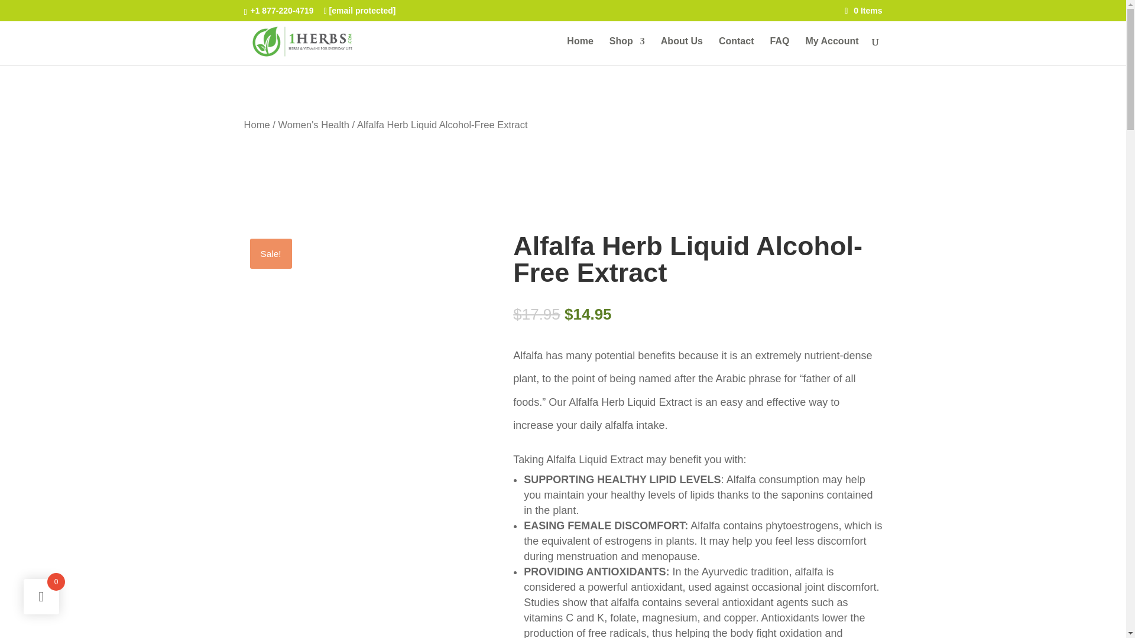 This screenshot has width=1135, height=638. What do you see at coordinates (627, 51) in the screenshot?
I see `Shop` at bounding box center [627, 51].